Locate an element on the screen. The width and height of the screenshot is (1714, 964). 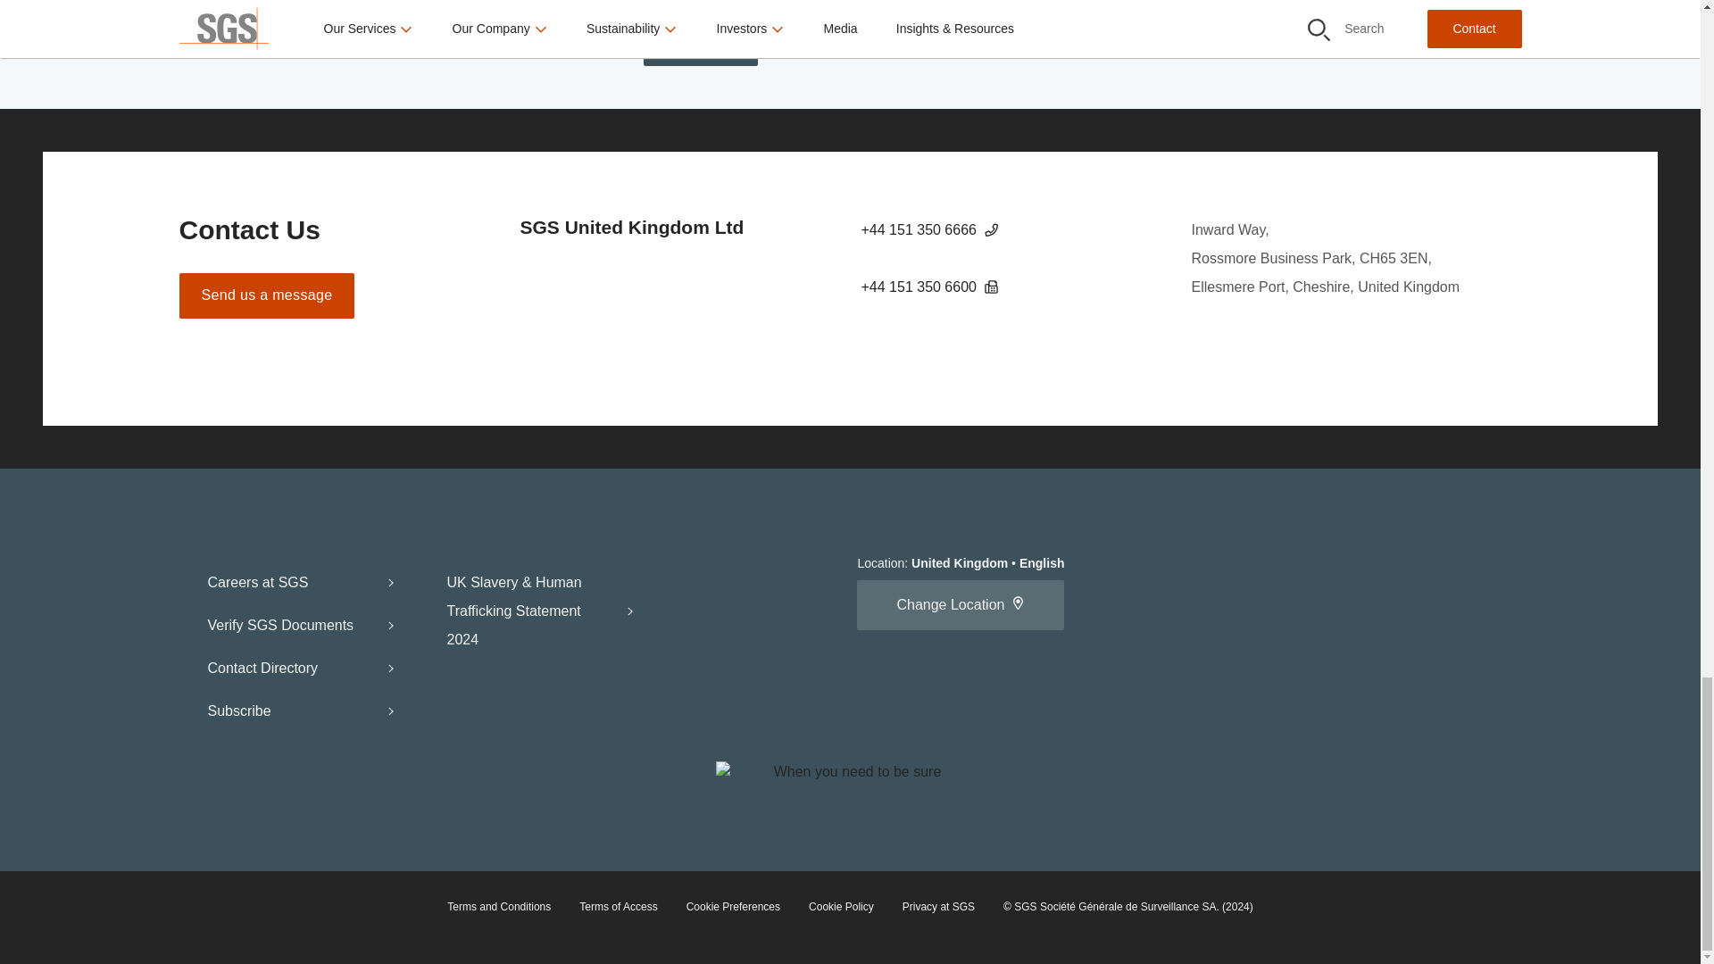
Contact Directory is located at coordinates (302, 668).